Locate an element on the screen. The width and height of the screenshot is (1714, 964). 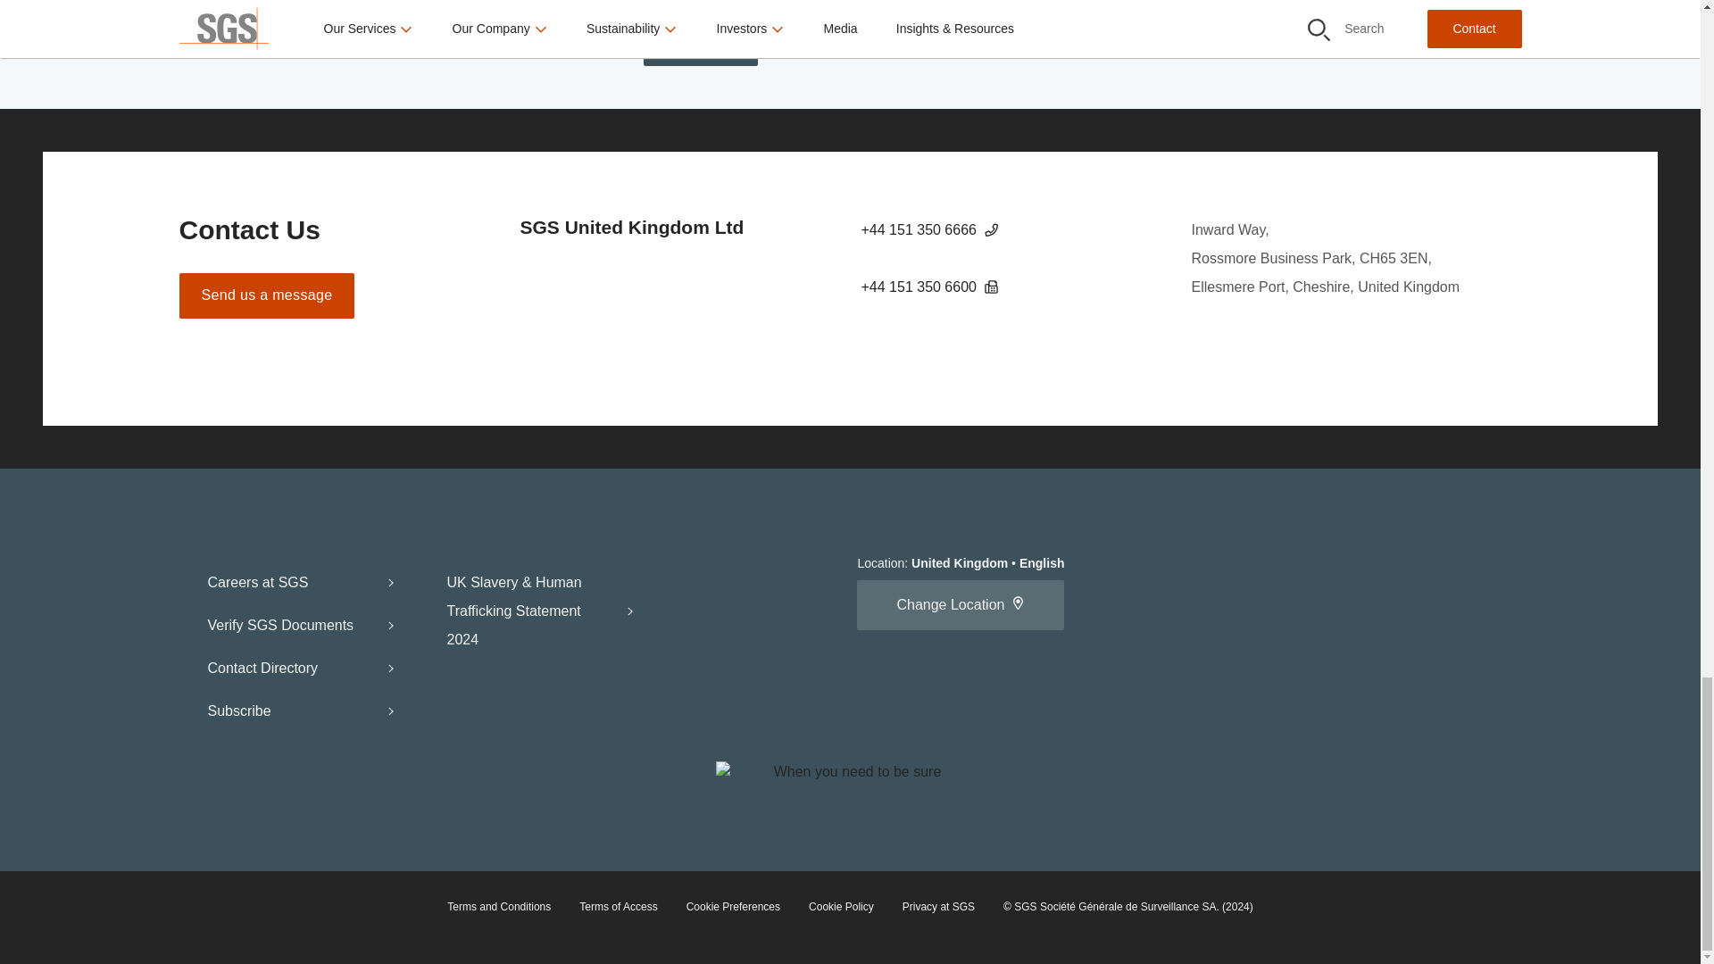
Contact Directory is located at coordinates (302, 668).